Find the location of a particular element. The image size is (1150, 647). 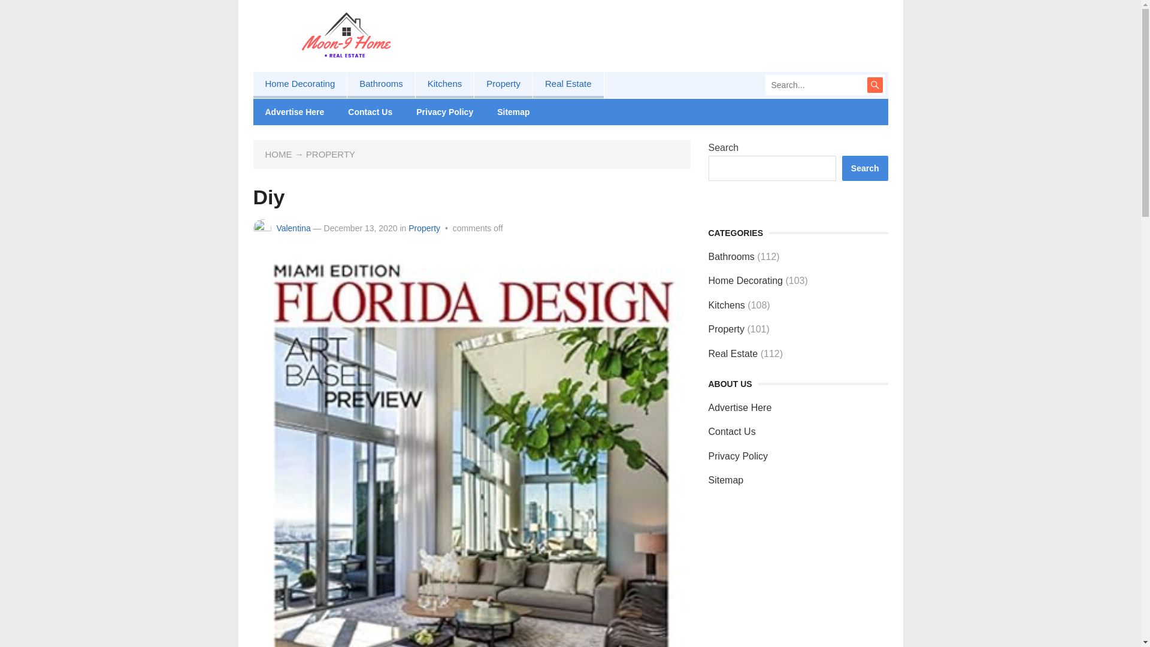

Property is located at coordinates (424, 228).